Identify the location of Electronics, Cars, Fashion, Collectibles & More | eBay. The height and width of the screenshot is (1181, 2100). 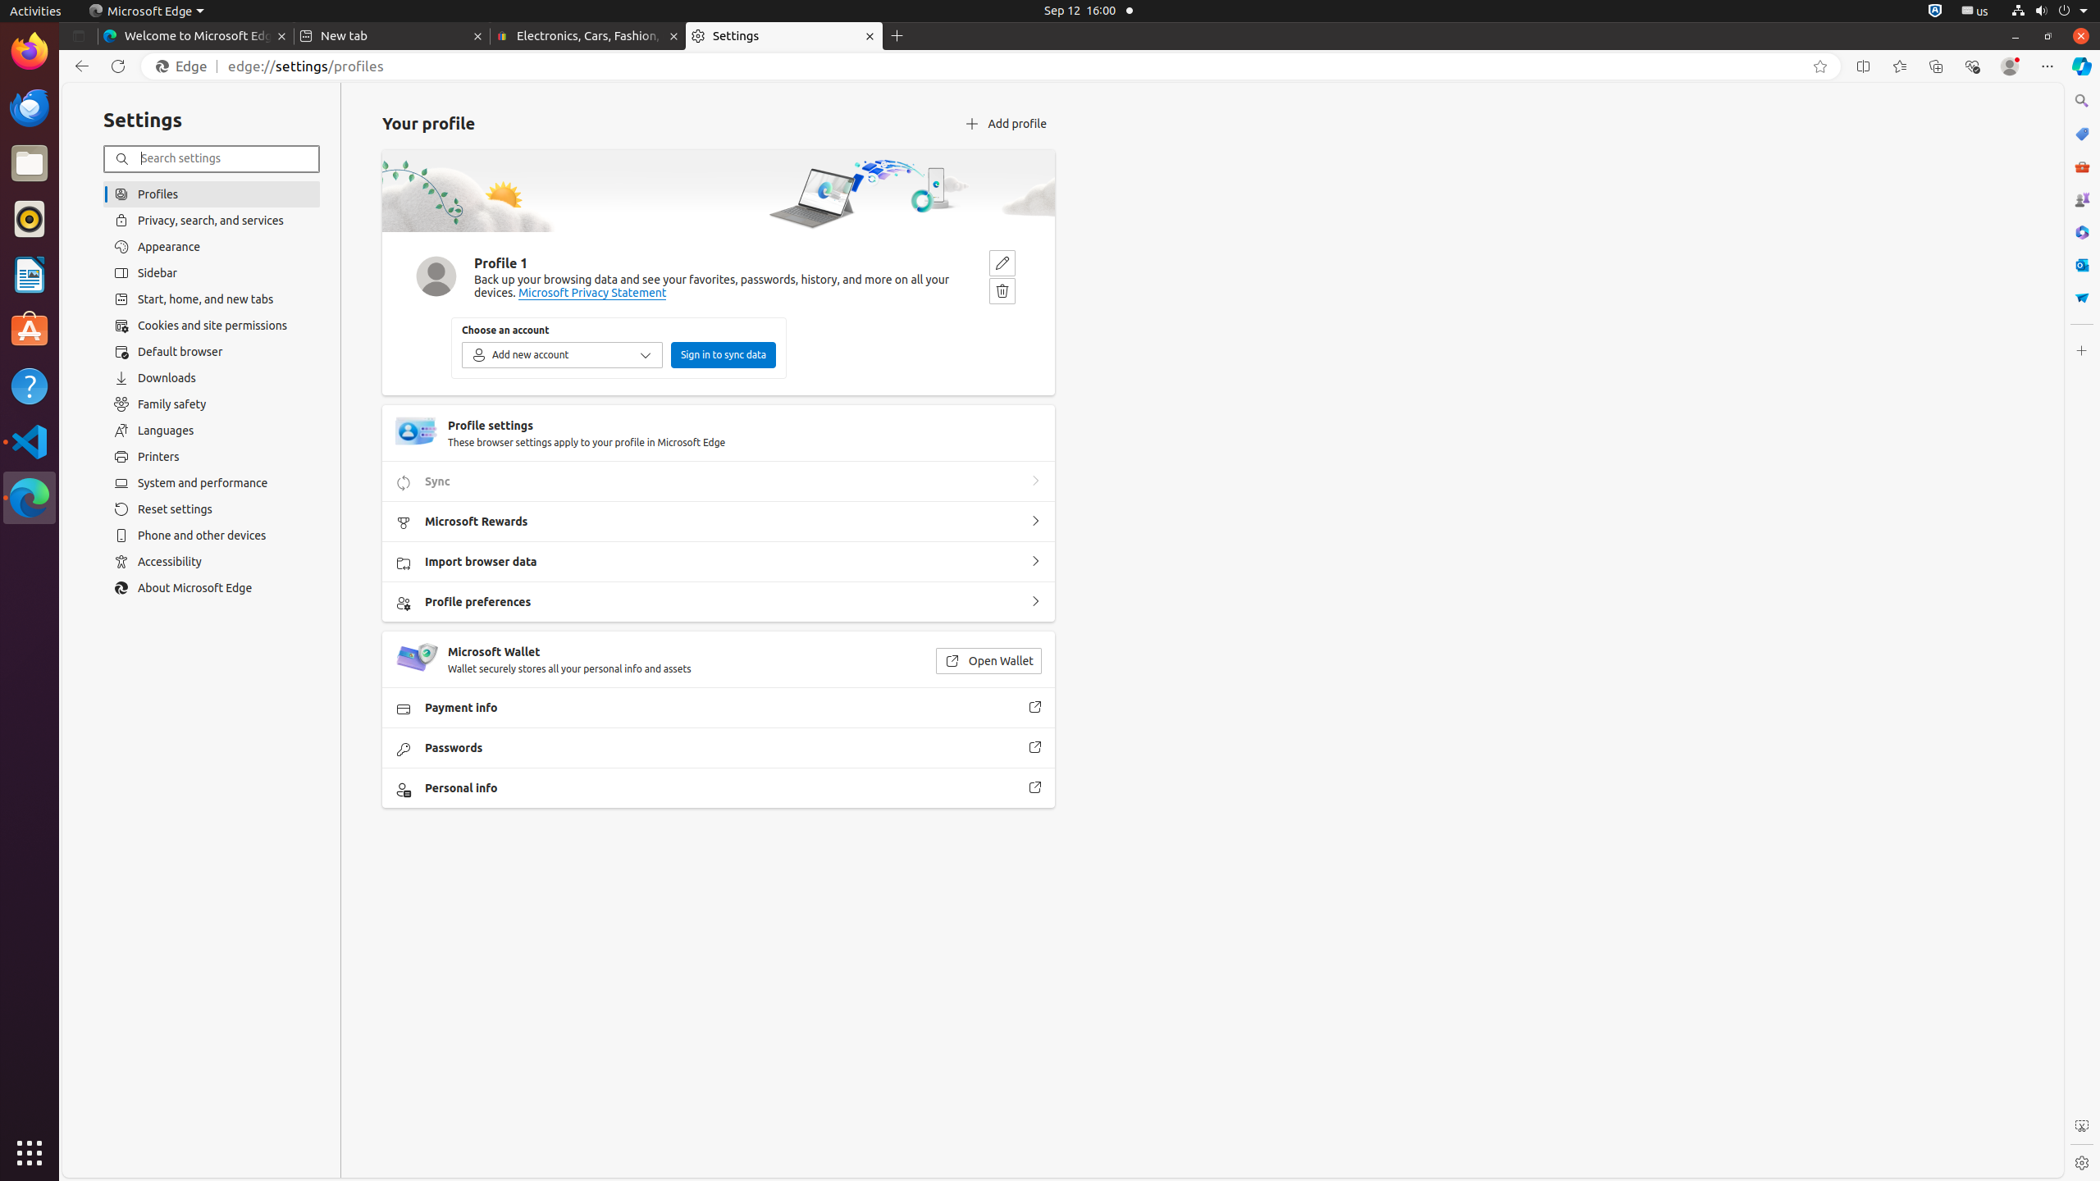
(588, 36).